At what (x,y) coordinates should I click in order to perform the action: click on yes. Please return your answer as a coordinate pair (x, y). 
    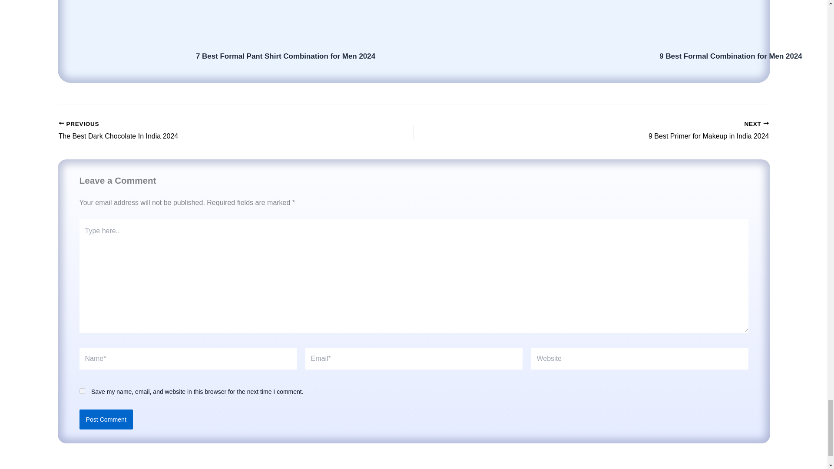
    Looking at the image, I should click on (82, 391).